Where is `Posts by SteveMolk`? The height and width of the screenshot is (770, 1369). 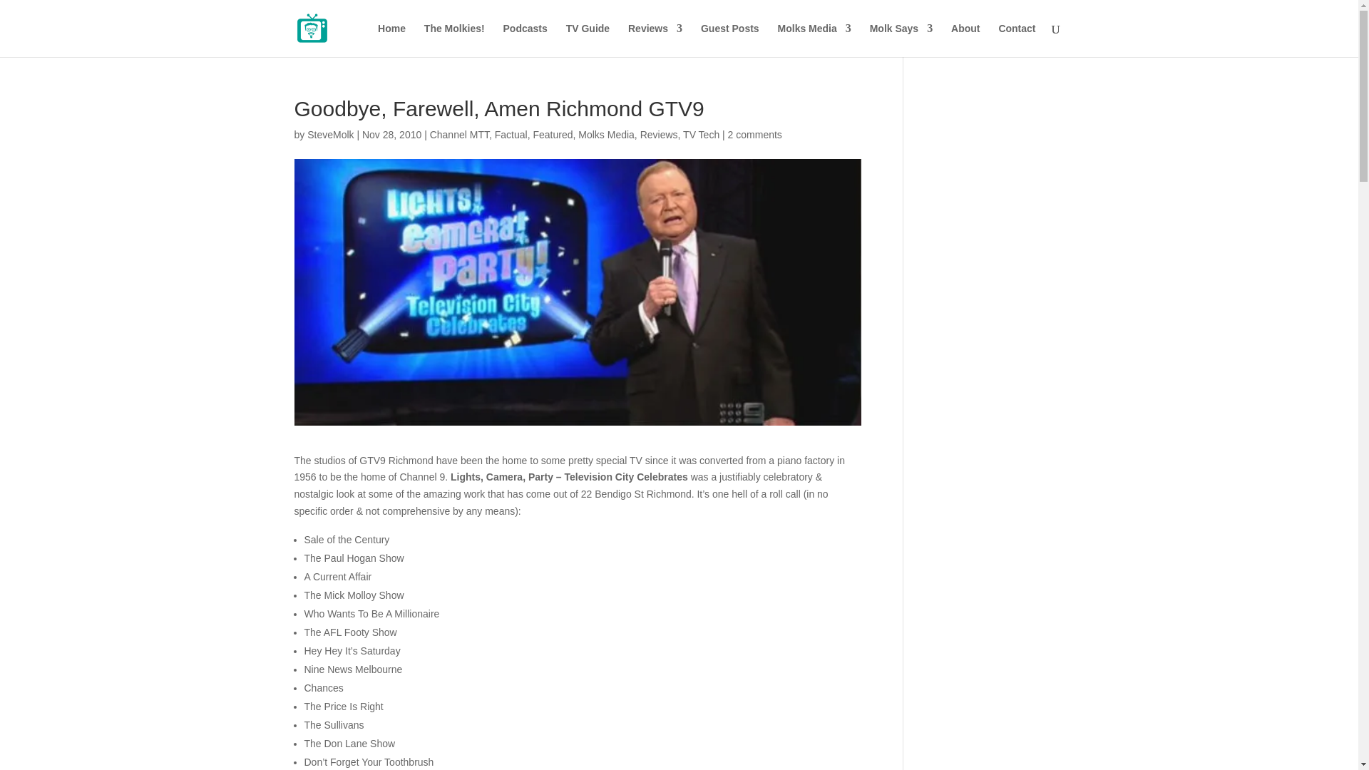 Posts by SteveMolk is located at coordinates (329, 134).